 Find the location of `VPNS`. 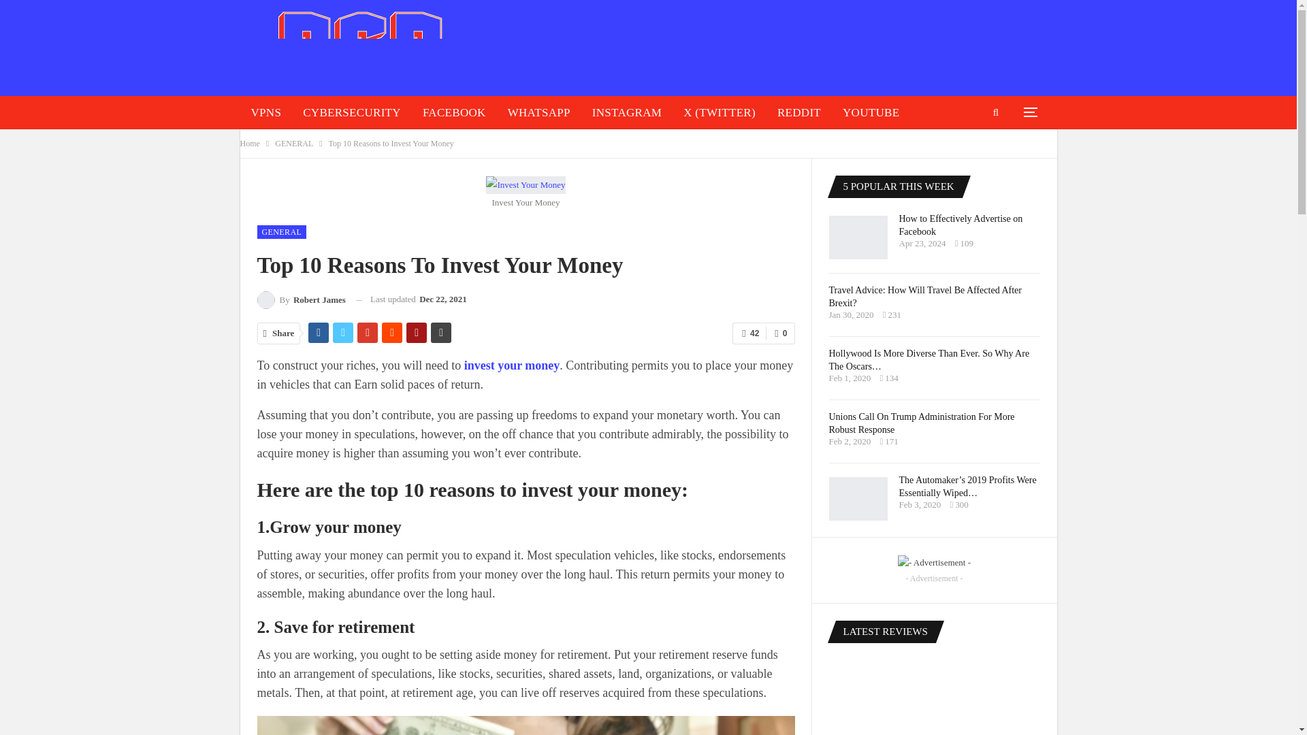

VPNS is located at coordinates (265, 113).